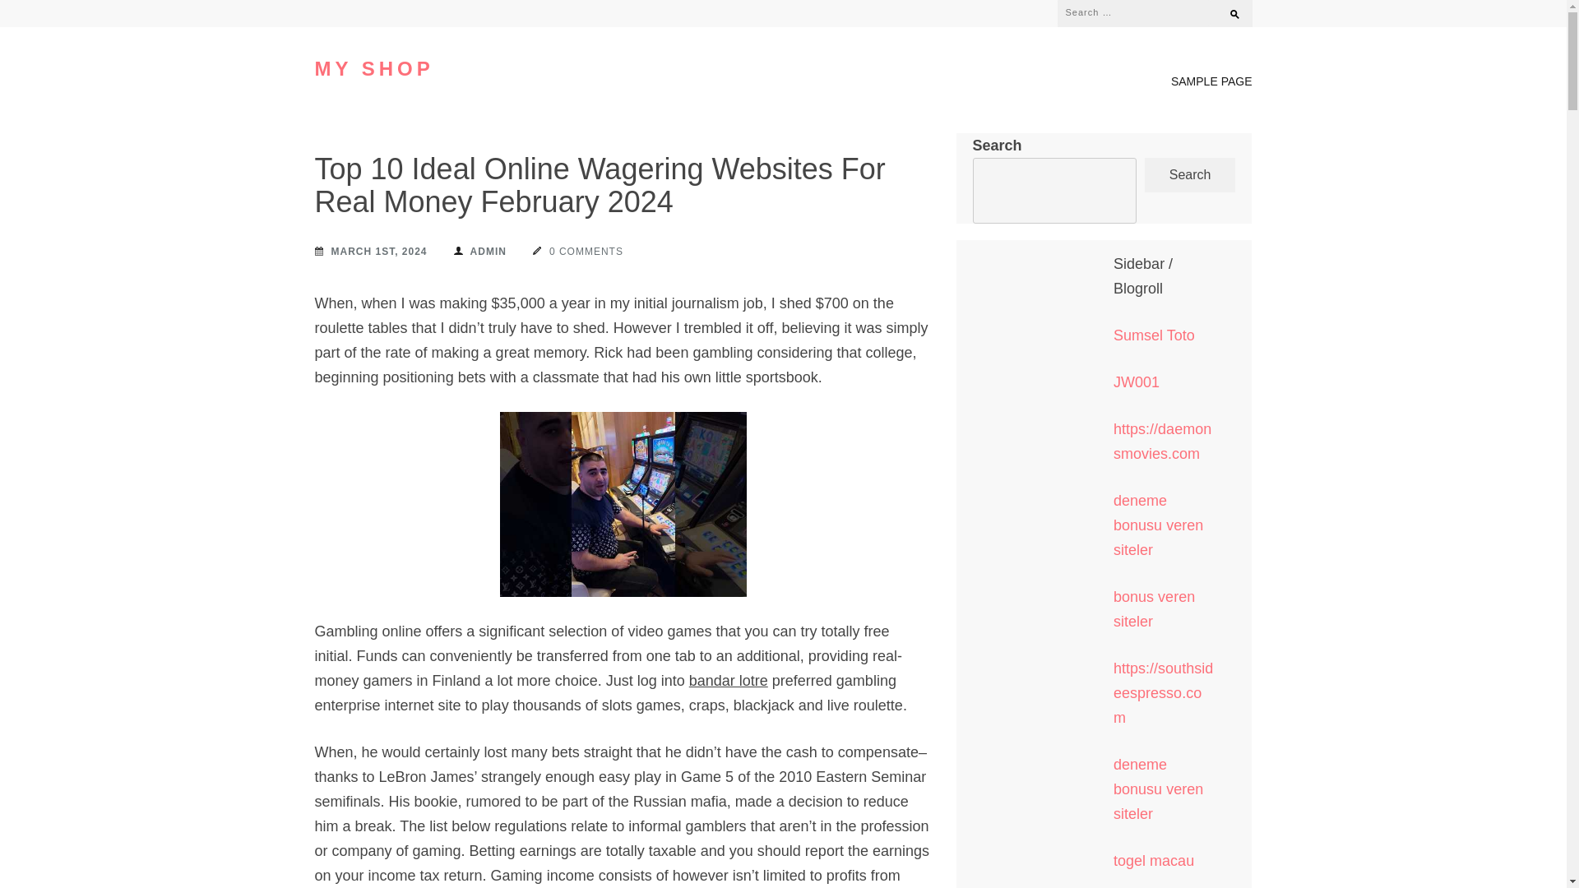 This screenshot has width=1579, height=888. What do you see at coordinates (370, 251) in the screenshot?
I see `MARCH 1ST, 2024` at bounding box center [370, 251].